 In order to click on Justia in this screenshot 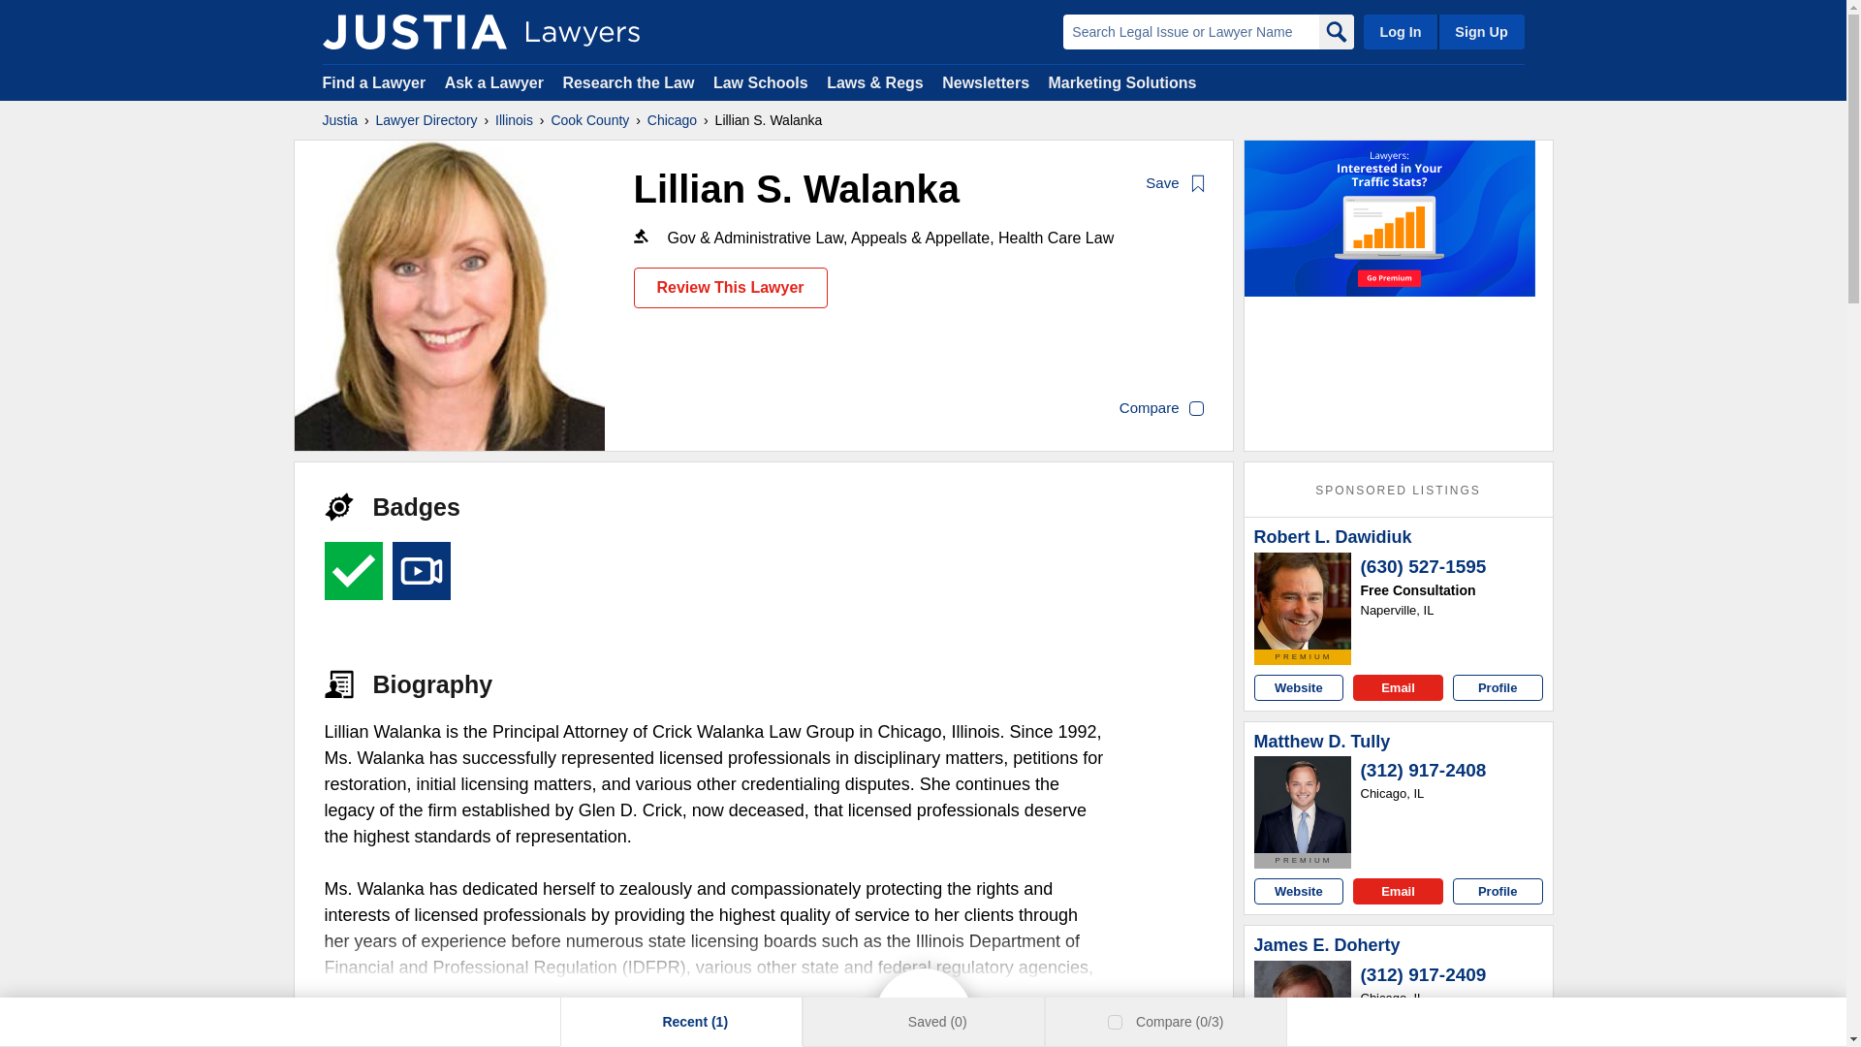, I will do `click(339, 120)`.